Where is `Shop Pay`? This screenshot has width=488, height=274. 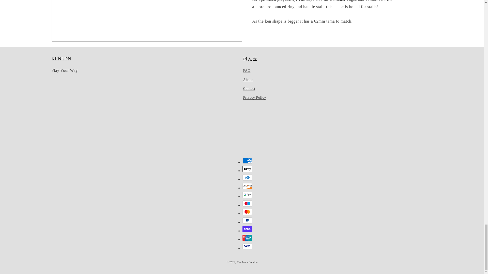
Shop Pay is located at coordinates (247, 229).